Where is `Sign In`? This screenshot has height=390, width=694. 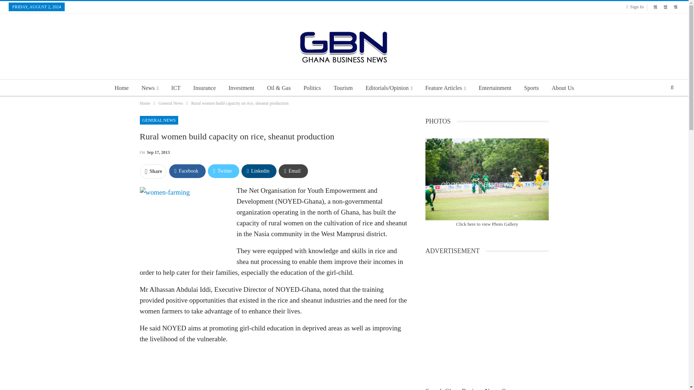 Sign In is located at coordinates (637, 6).